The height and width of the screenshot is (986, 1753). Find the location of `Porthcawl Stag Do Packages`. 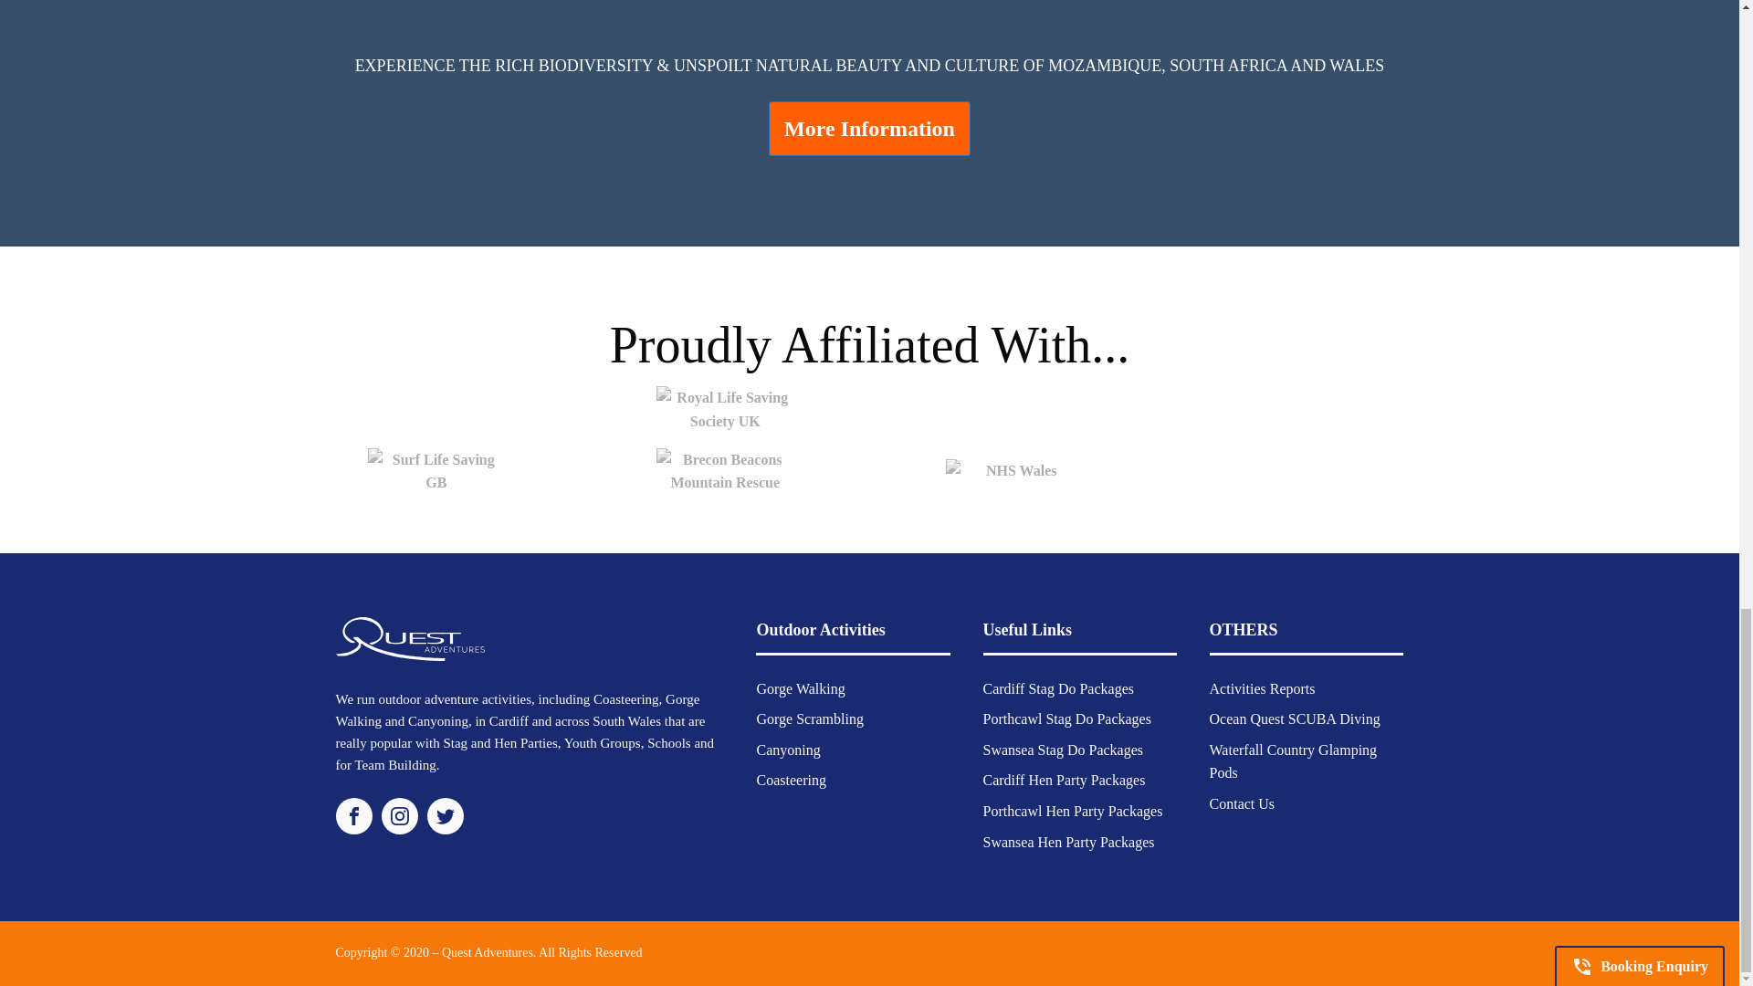

Porthcawl Stag Do Packages is located at coordinates (1074, 719).